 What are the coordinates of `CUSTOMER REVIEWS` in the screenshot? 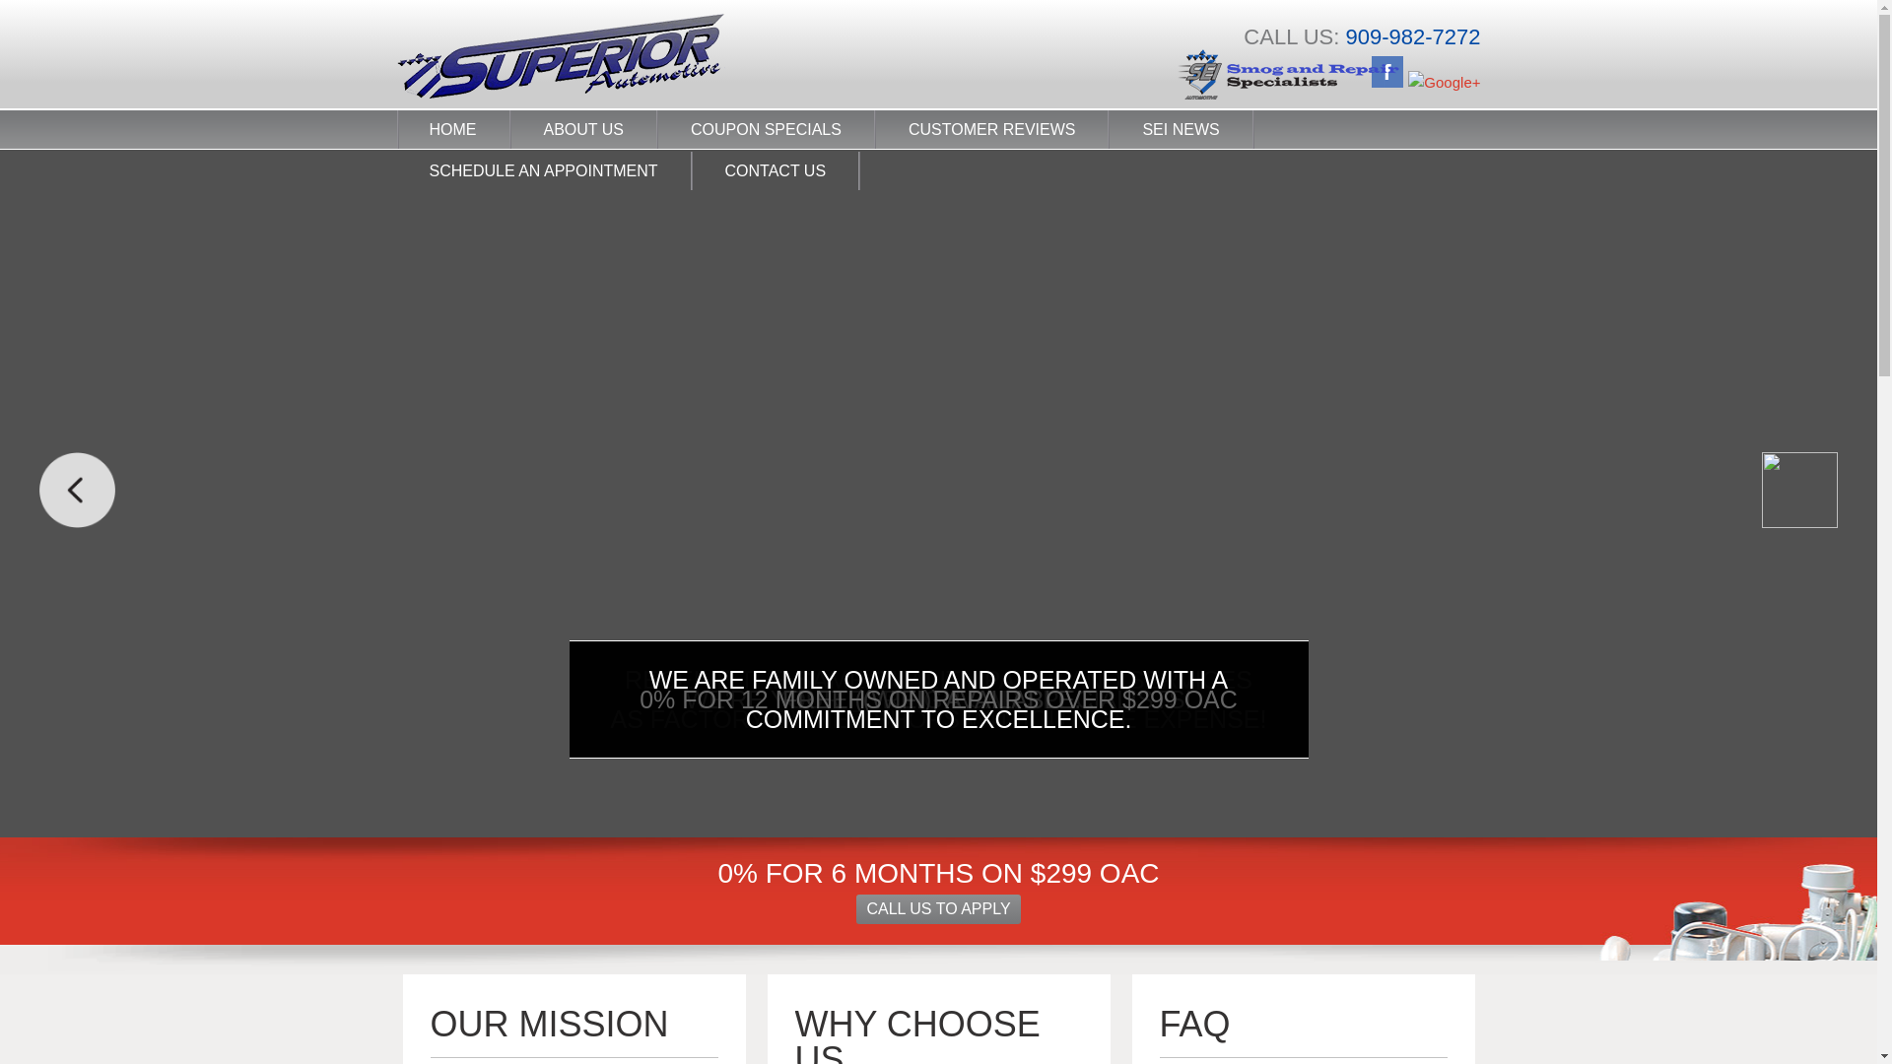 It's located at (993, 131).